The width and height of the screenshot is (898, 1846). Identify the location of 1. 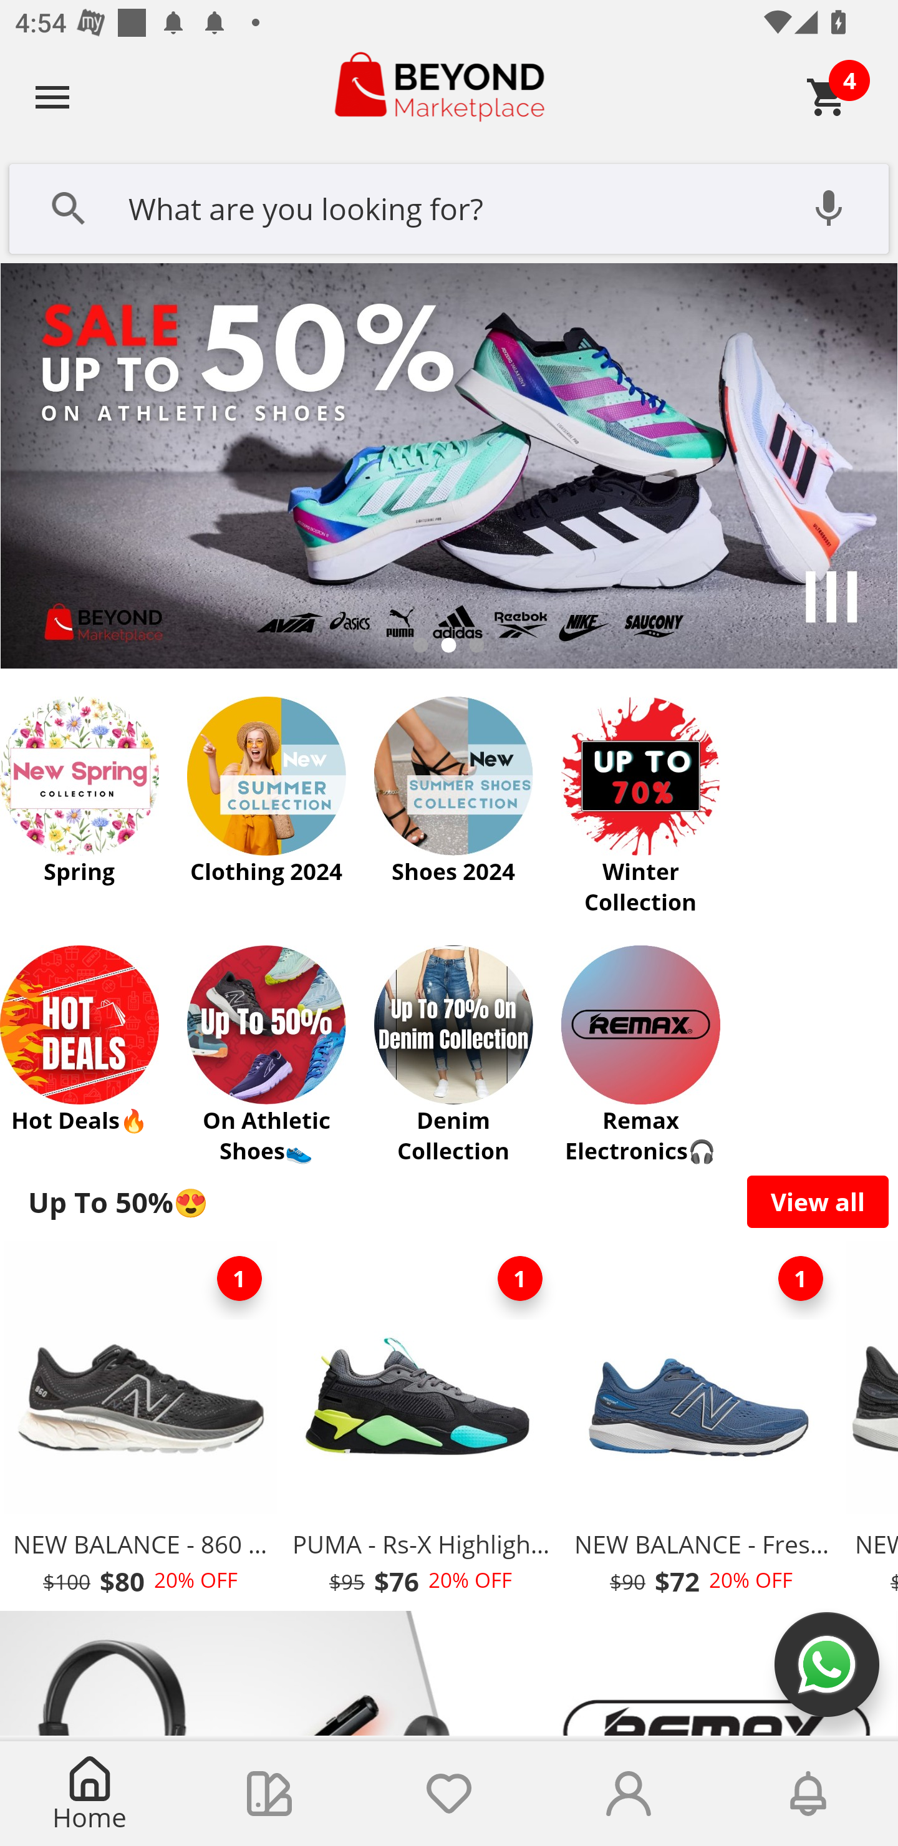
(239, 1278).